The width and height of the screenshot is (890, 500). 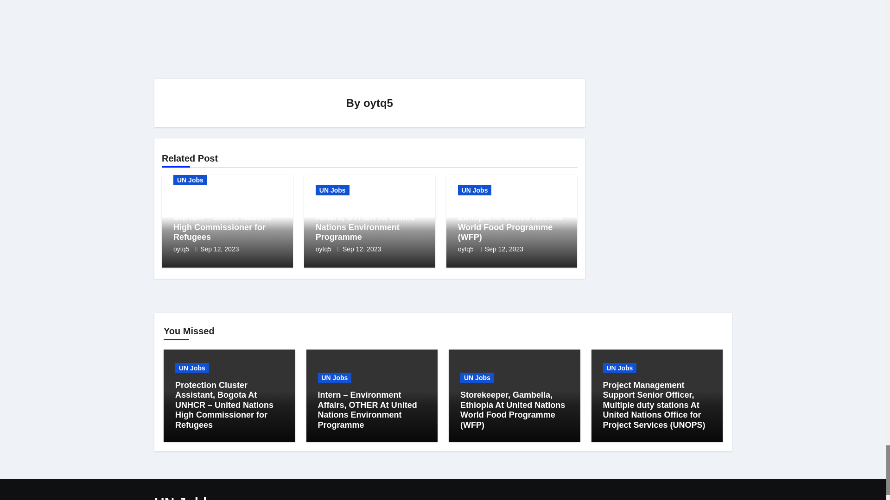 I want to click on oytq5, so click(x=182, y=249).